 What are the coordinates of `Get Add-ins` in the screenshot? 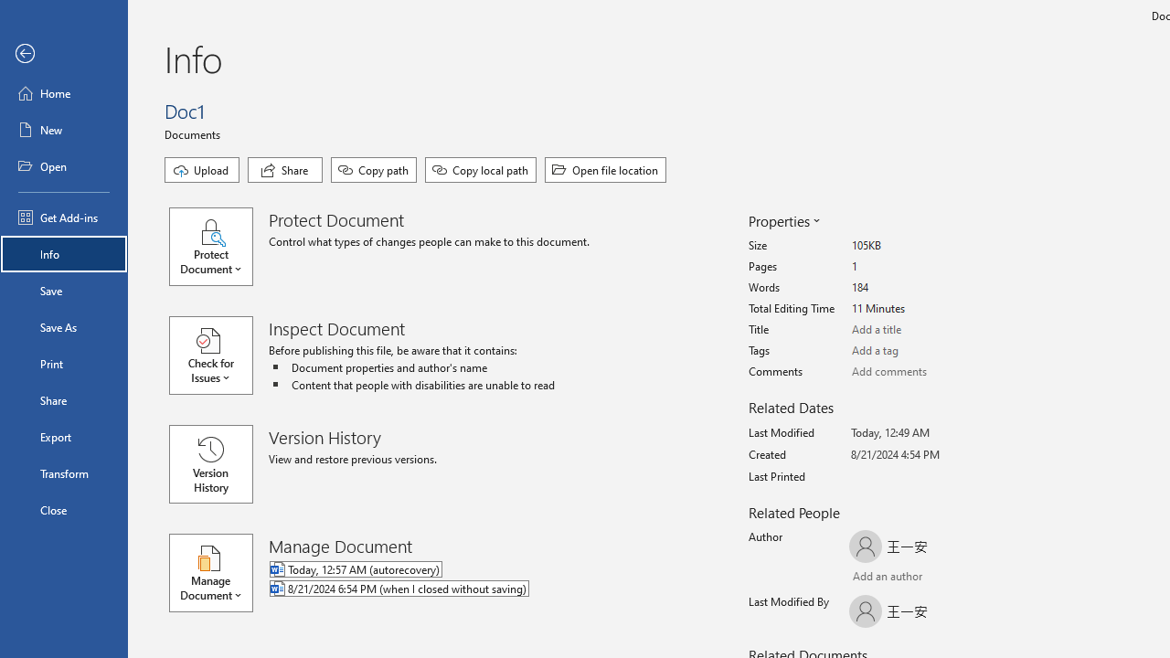 It's located at (64, 218).